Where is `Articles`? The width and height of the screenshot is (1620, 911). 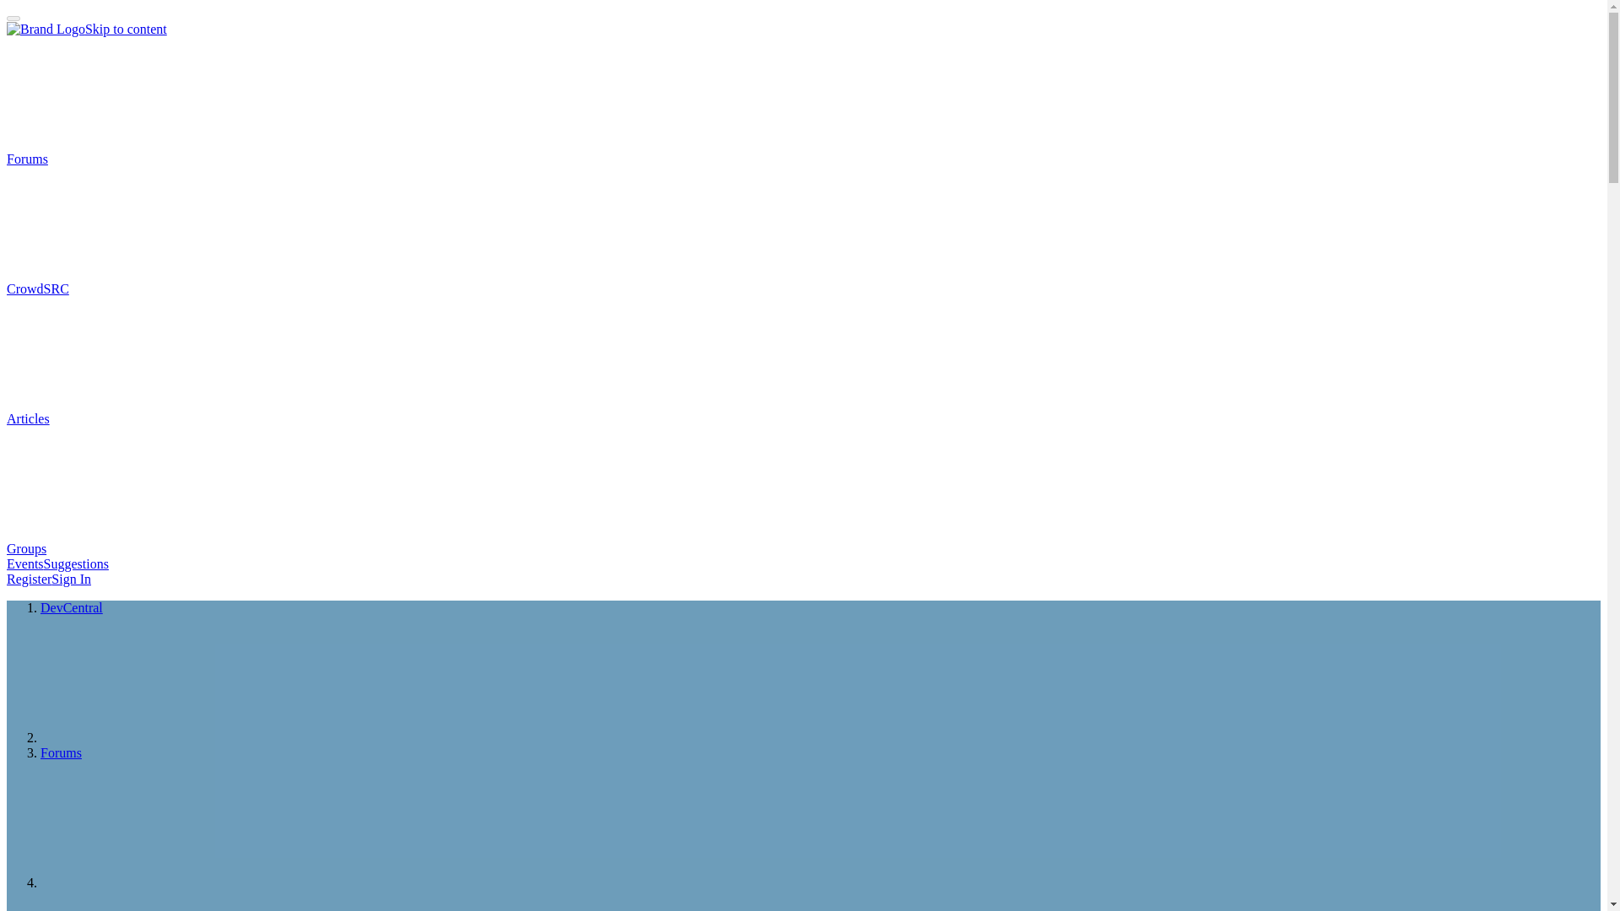 Articles is located at coordinates (154, 418).